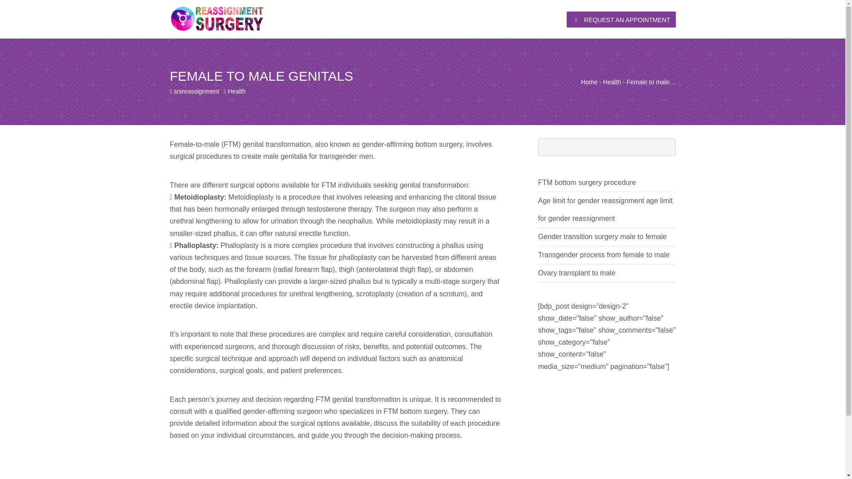  I want to click on Submit, so click(285, 306).